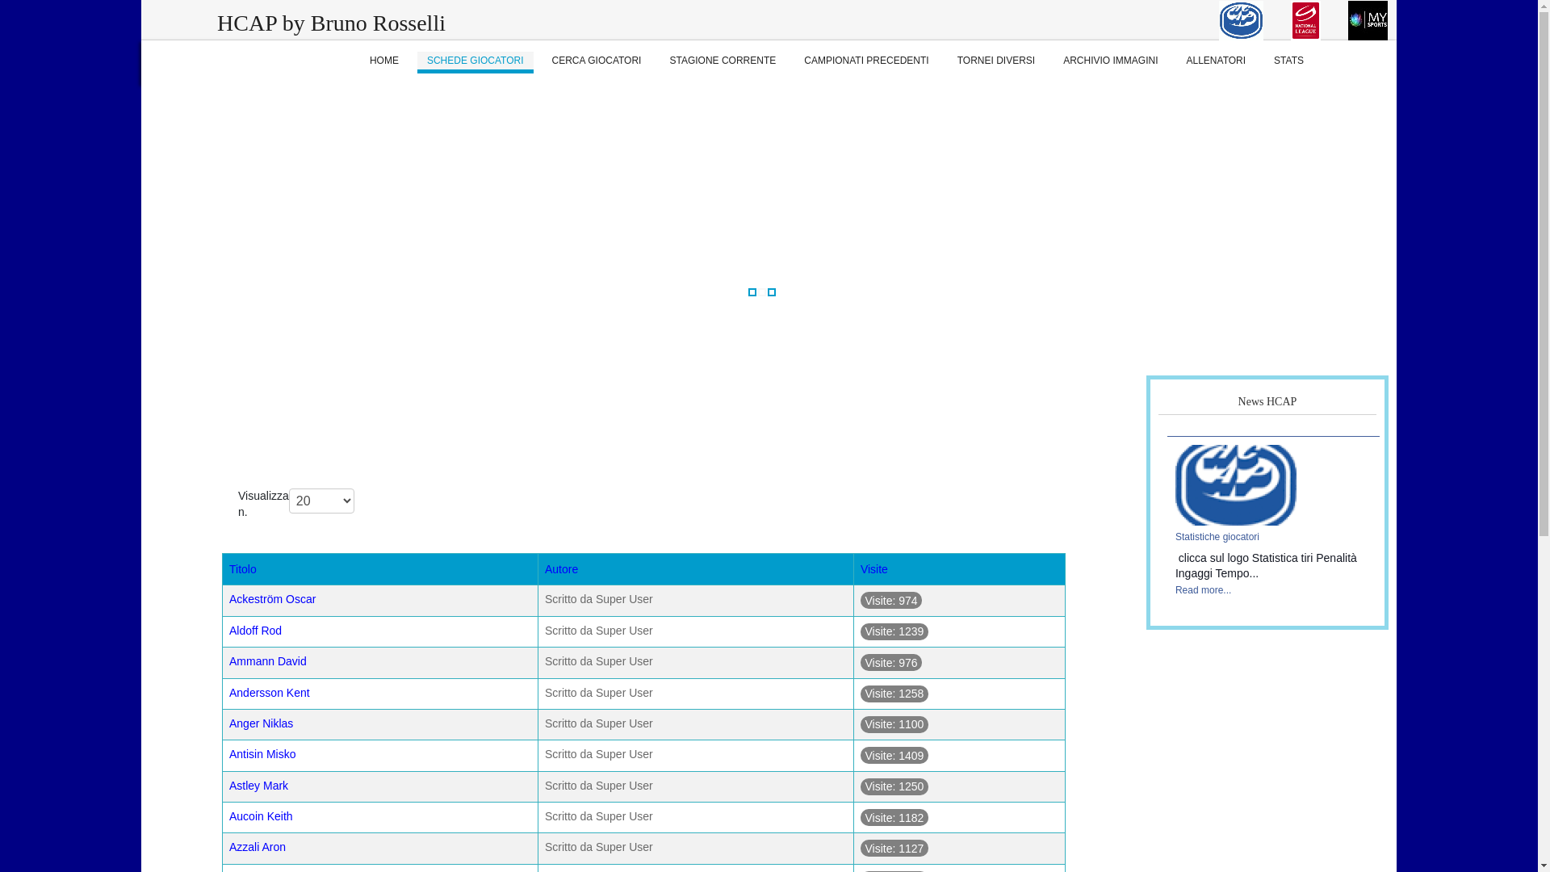 Image resolution: width=1550 pixels, height=872 pixels. What do you see at coordinates (262, 723) in the screenshot?
I see `Anger Niklas` at bounding box center [262, 723].